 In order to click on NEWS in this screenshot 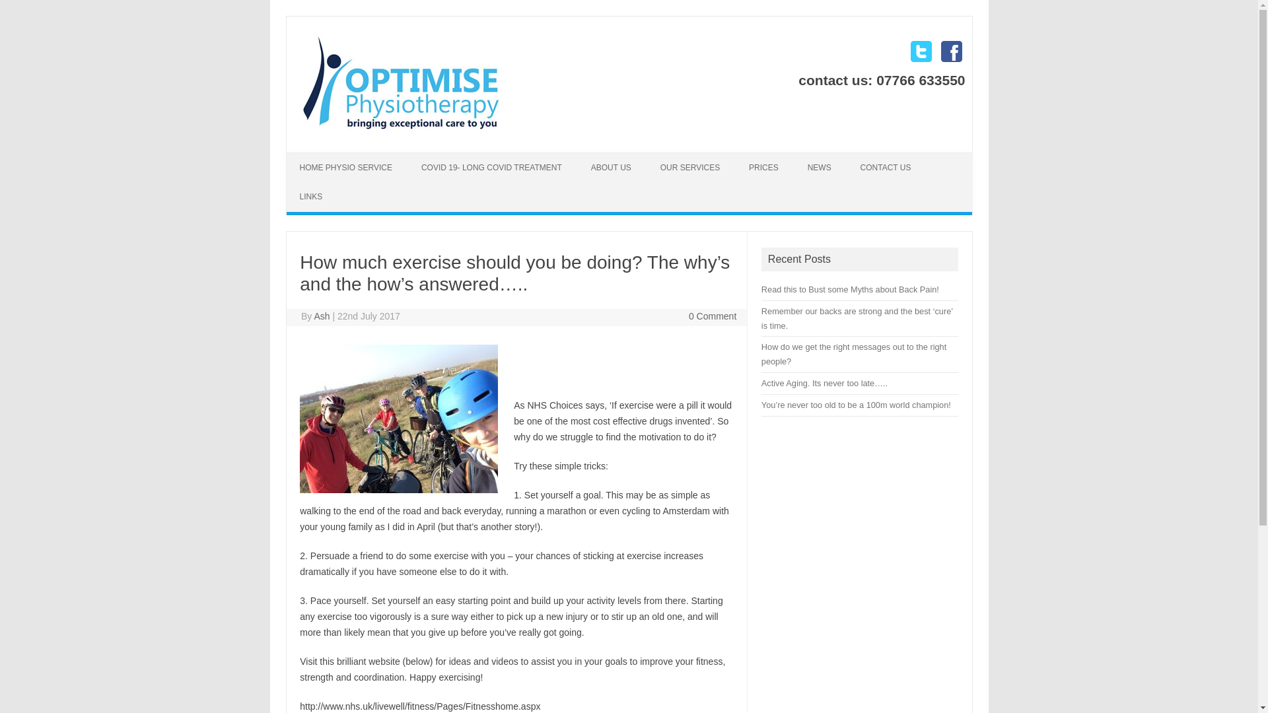, I will do `click(819, 168)`.